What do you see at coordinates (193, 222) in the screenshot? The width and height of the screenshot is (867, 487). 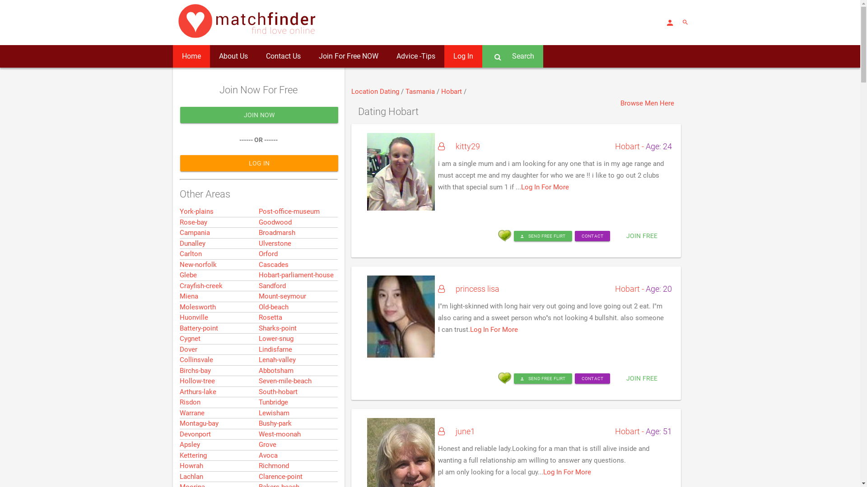 I see `Rose-bay` at bounding box center [193, 222].